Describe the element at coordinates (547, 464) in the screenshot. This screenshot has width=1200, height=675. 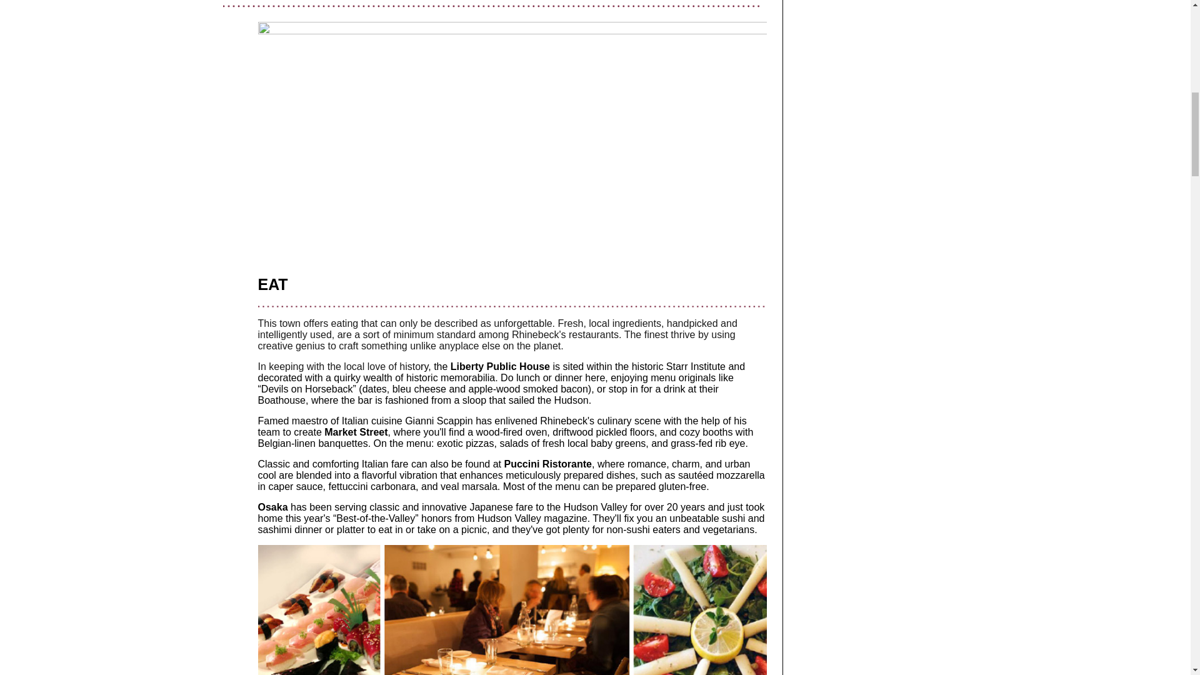
I see `Puccini Ristorante` at that location.